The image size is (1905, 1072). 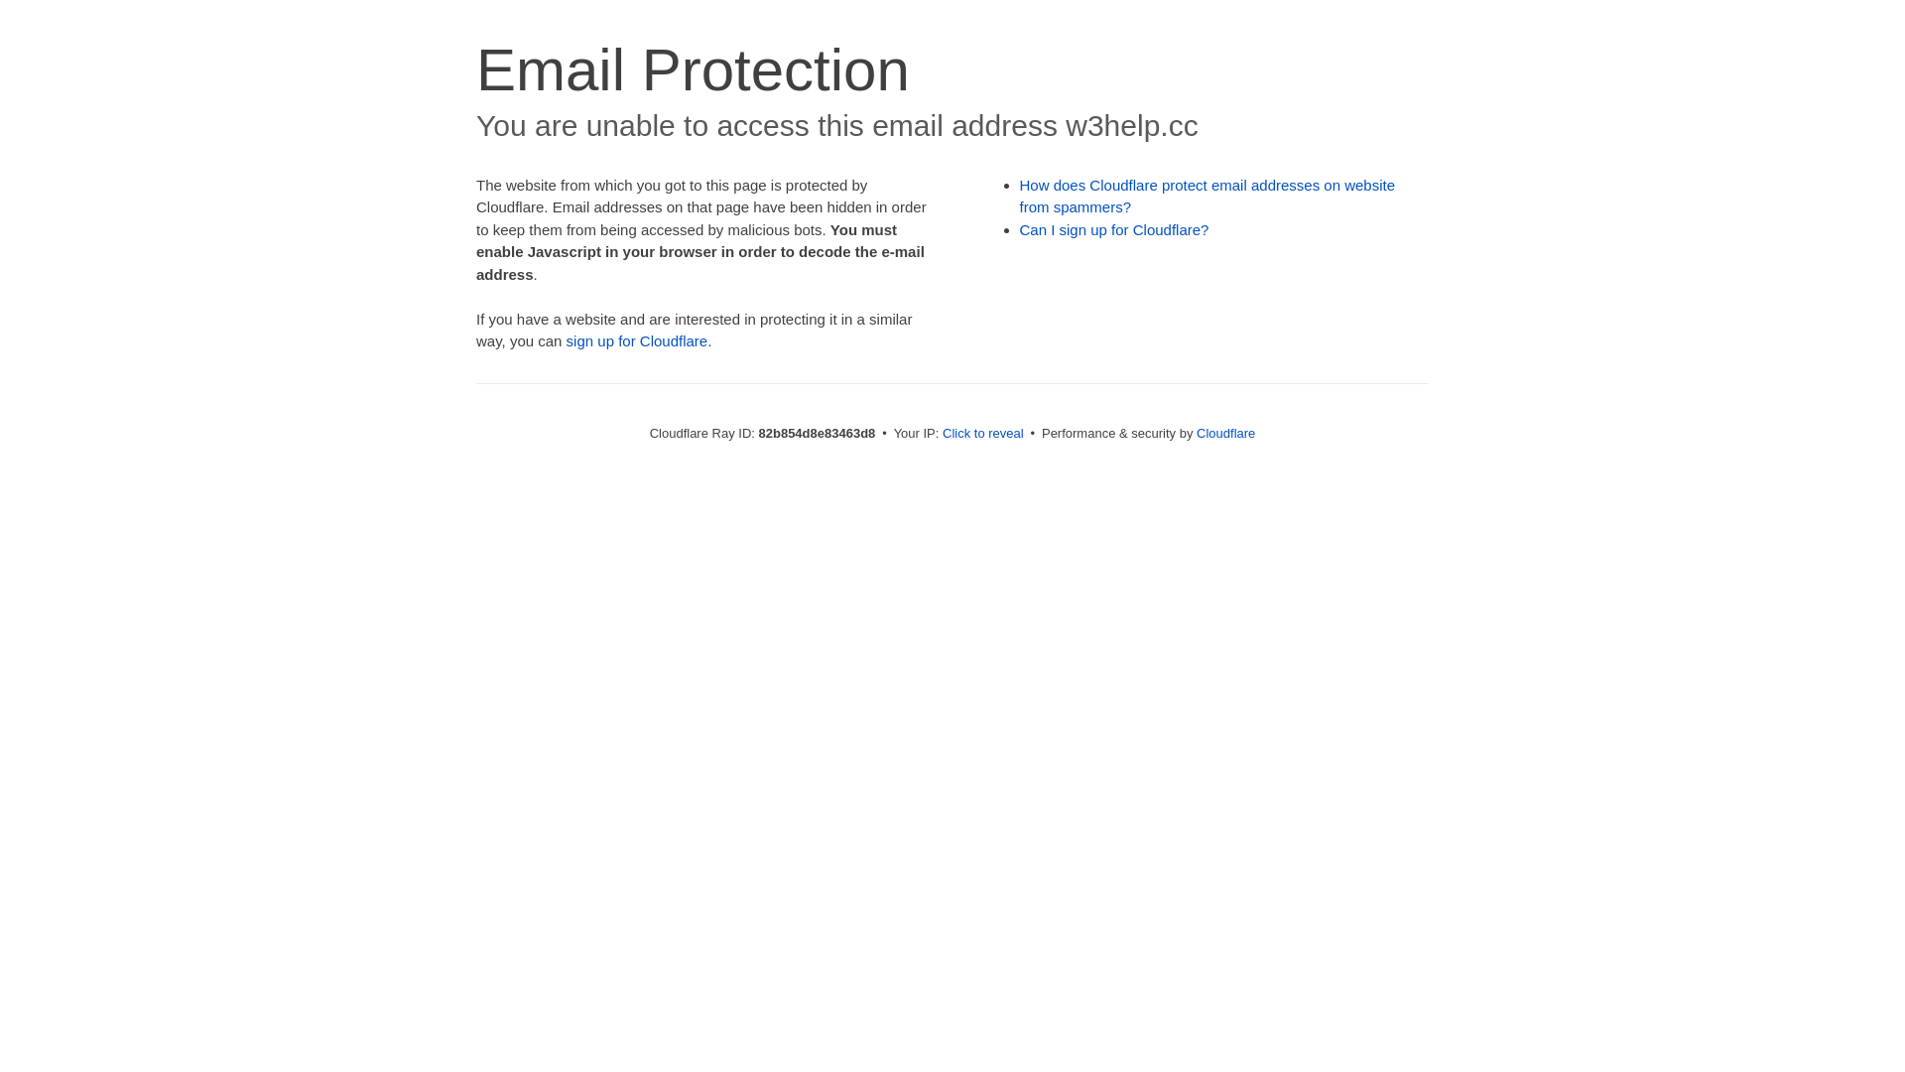 I want to click on Click to reveal, so click(x=983, y=433).